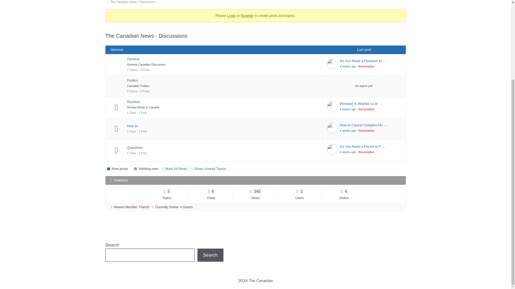  Describe the element at coordinates (366, 109) in the screenshot. I see `thecanadian` at that location.